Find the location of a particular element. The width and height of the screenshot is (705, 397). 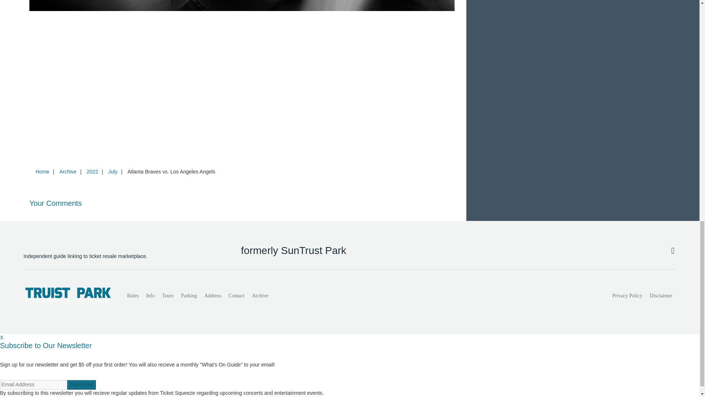

2022 is located at coordinates (92, 172).